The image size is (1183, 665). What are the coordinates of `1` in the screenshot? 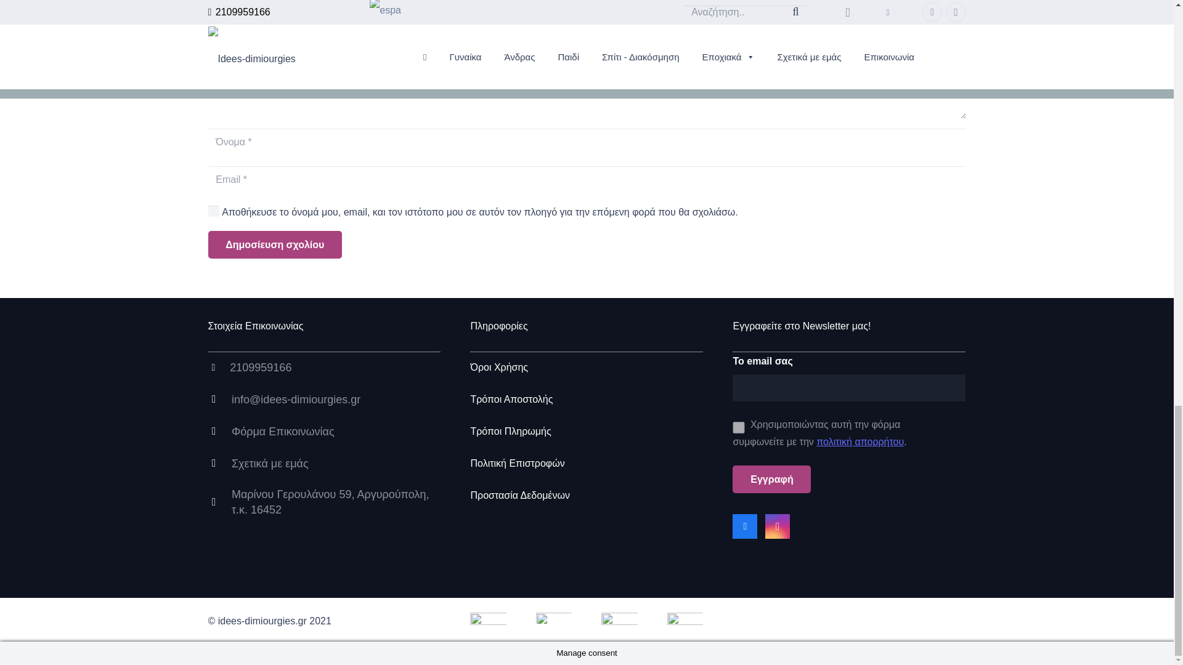 It's located at (213, 211).